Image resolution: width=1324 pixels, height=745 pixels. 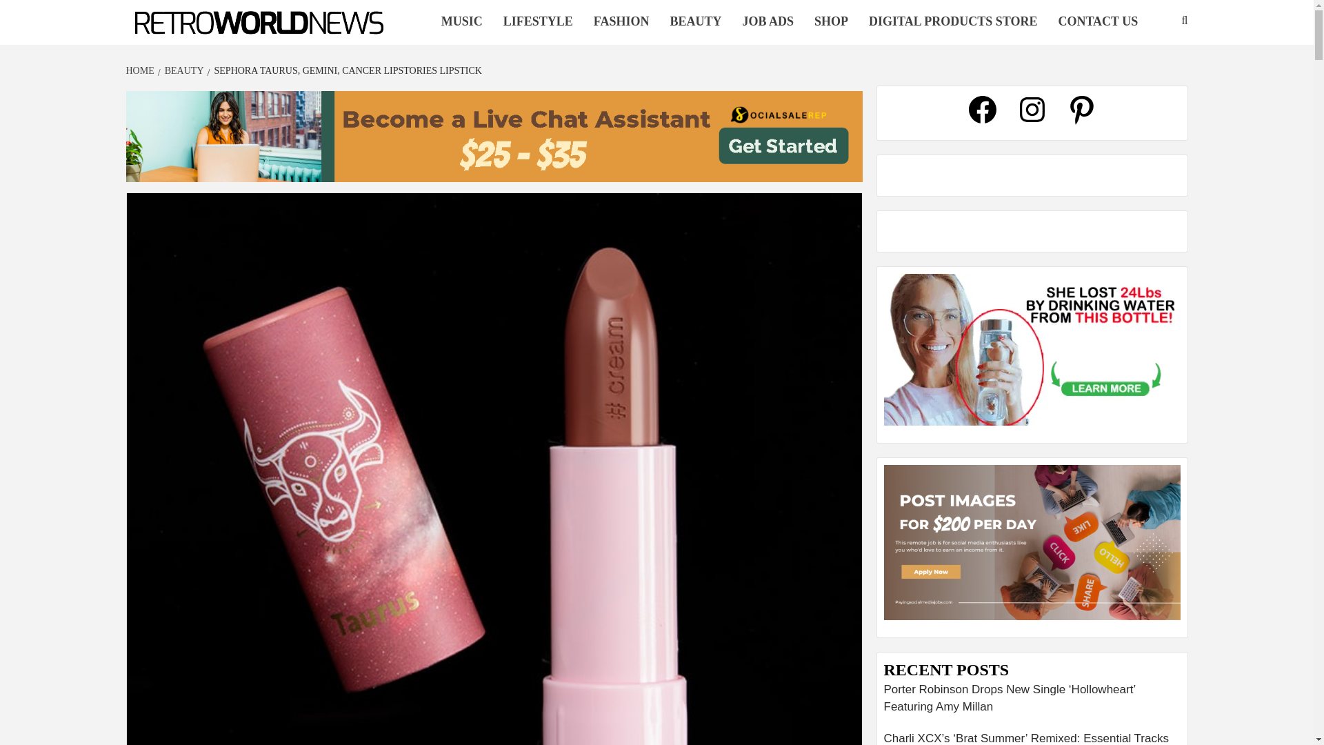 I want to click on RETROWORLDNEWS, so click(x=204, y=44).